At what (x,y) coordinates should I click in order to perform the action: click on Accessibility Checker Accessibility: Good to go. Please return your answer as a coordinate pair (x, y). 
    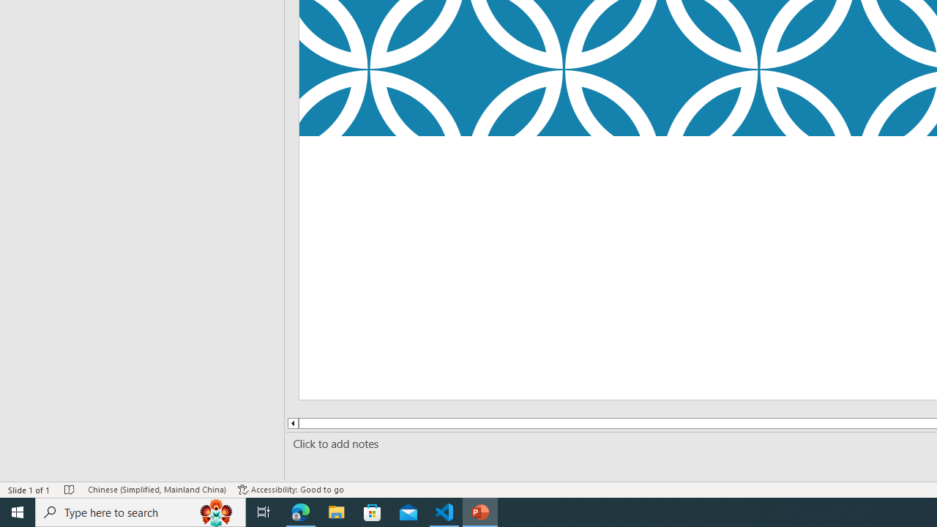
    Looking at the image, I should click on (291, 489).